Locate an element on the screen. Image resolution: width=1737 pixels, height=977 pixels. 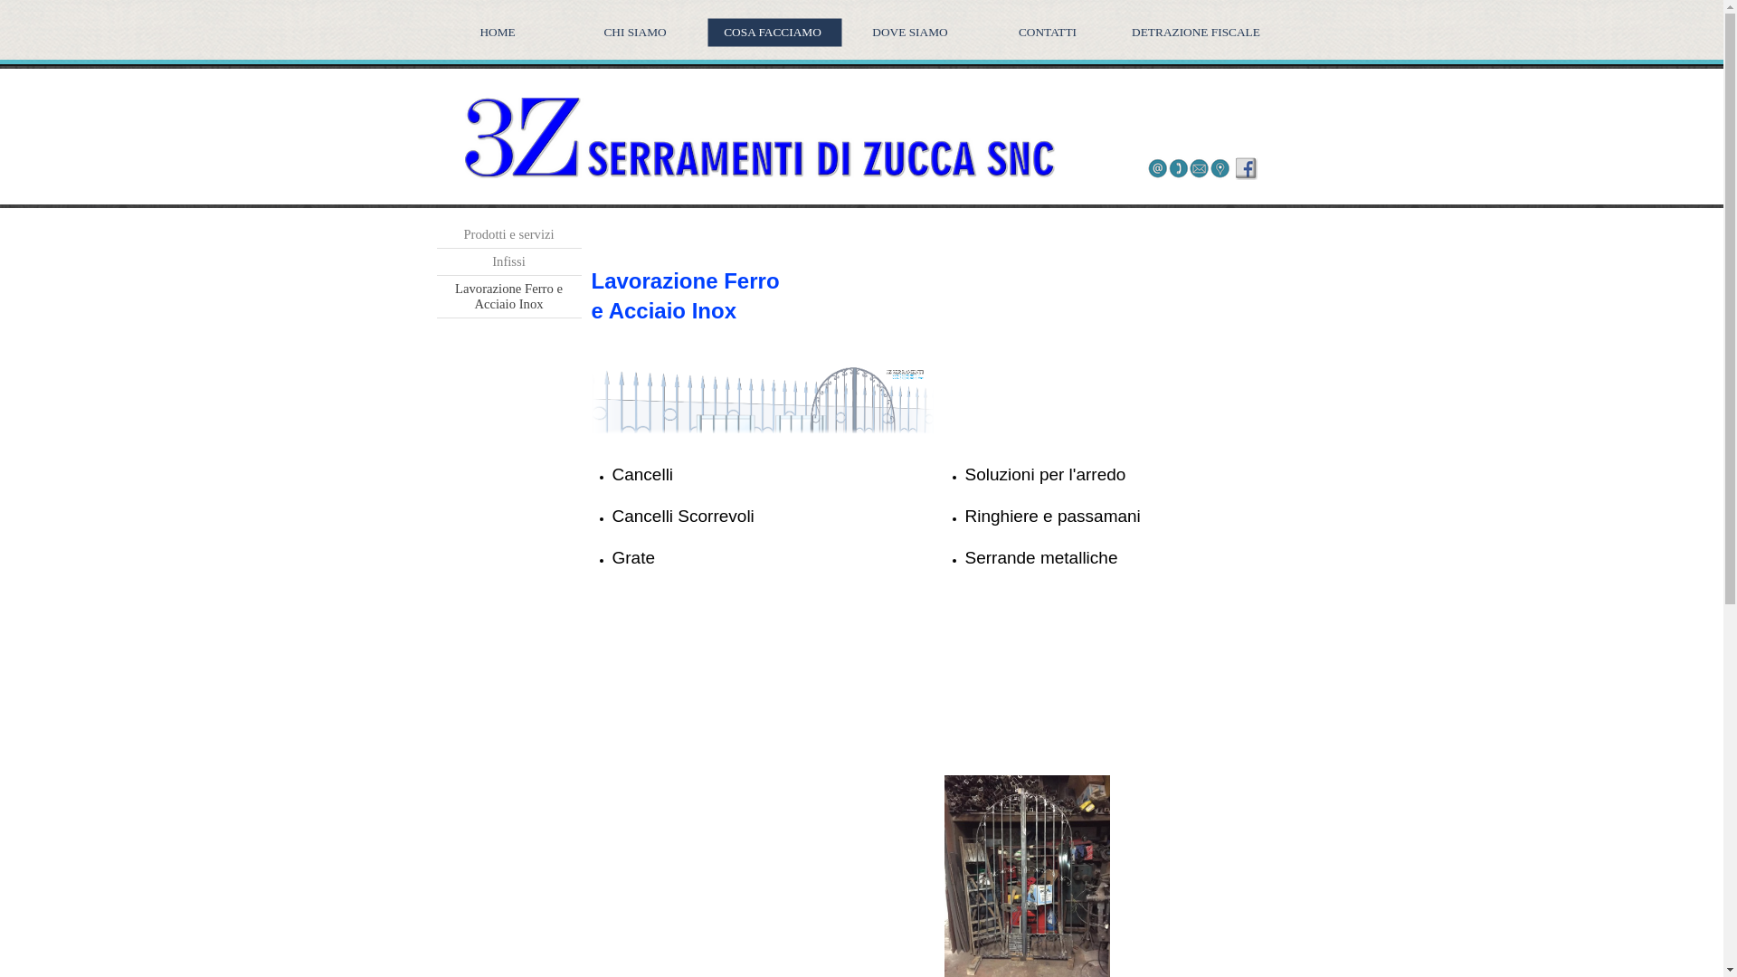
CHI SIAMO is located at coordinates (638, 33).